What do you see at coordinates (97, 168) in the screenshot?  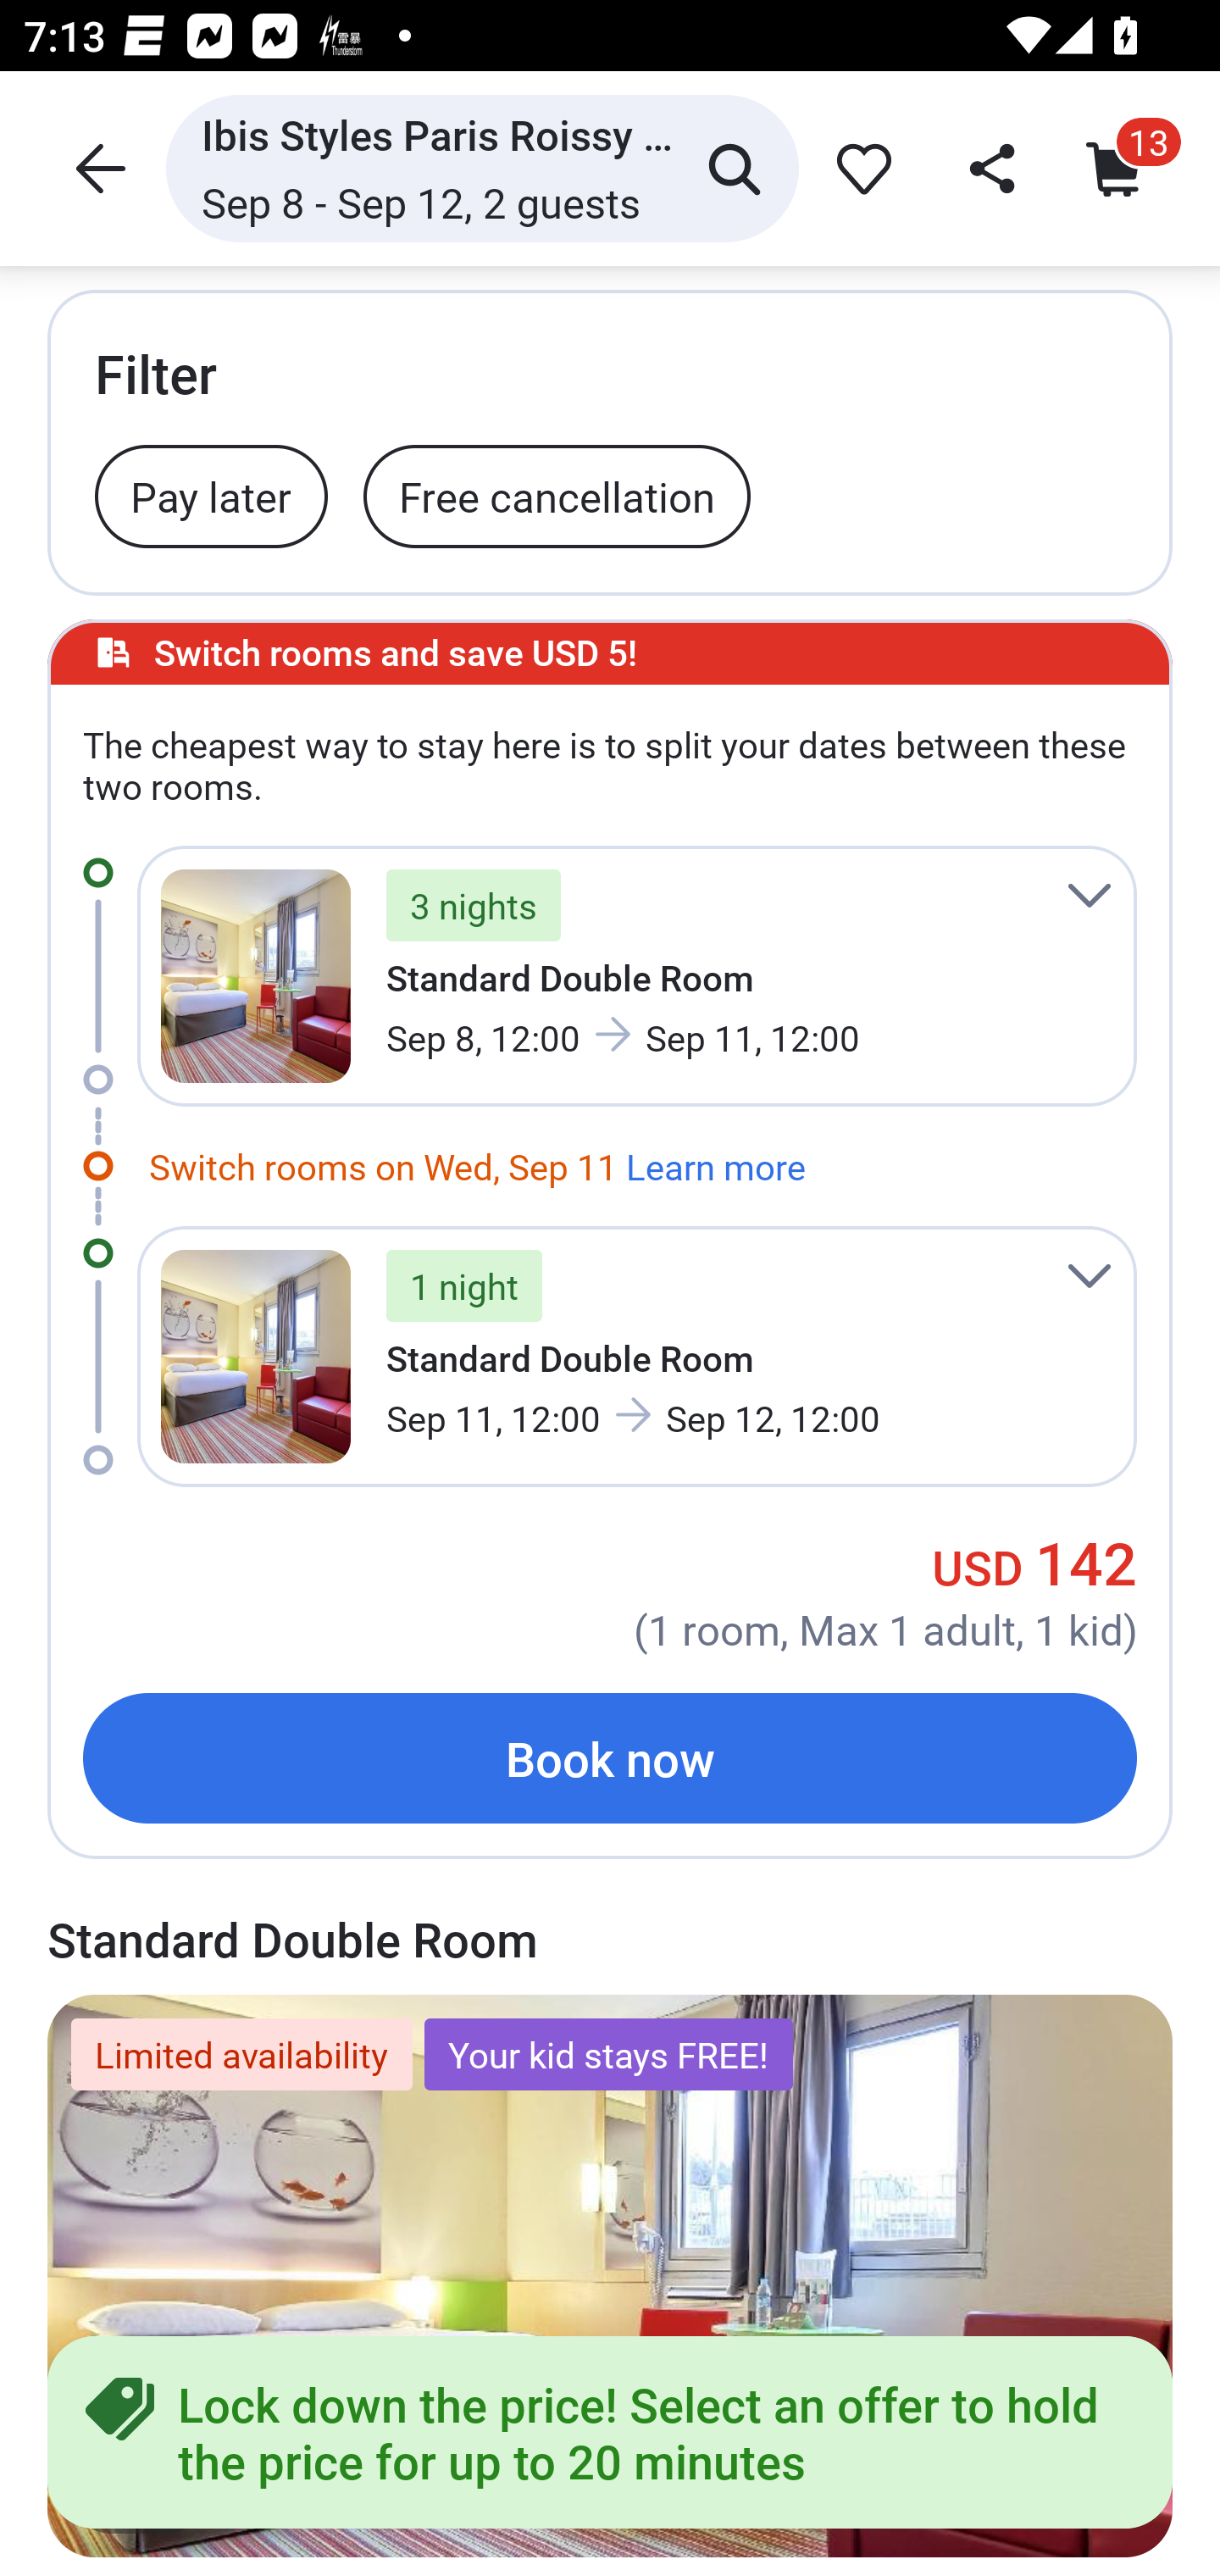 I see `header icon` at bounding box center [97, 168].